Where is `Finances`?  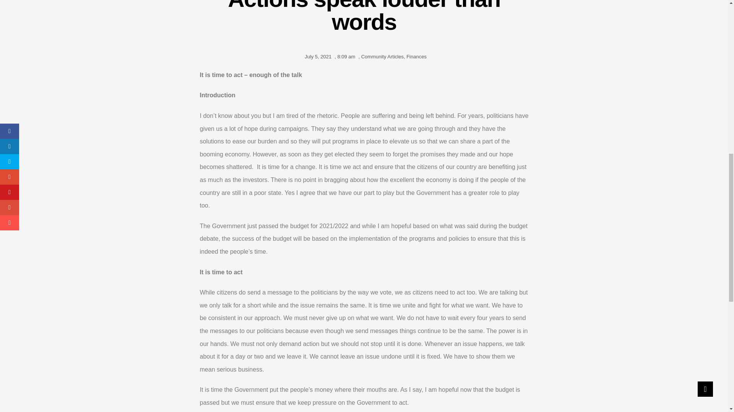
Finances is located at coordinates (416, 56).